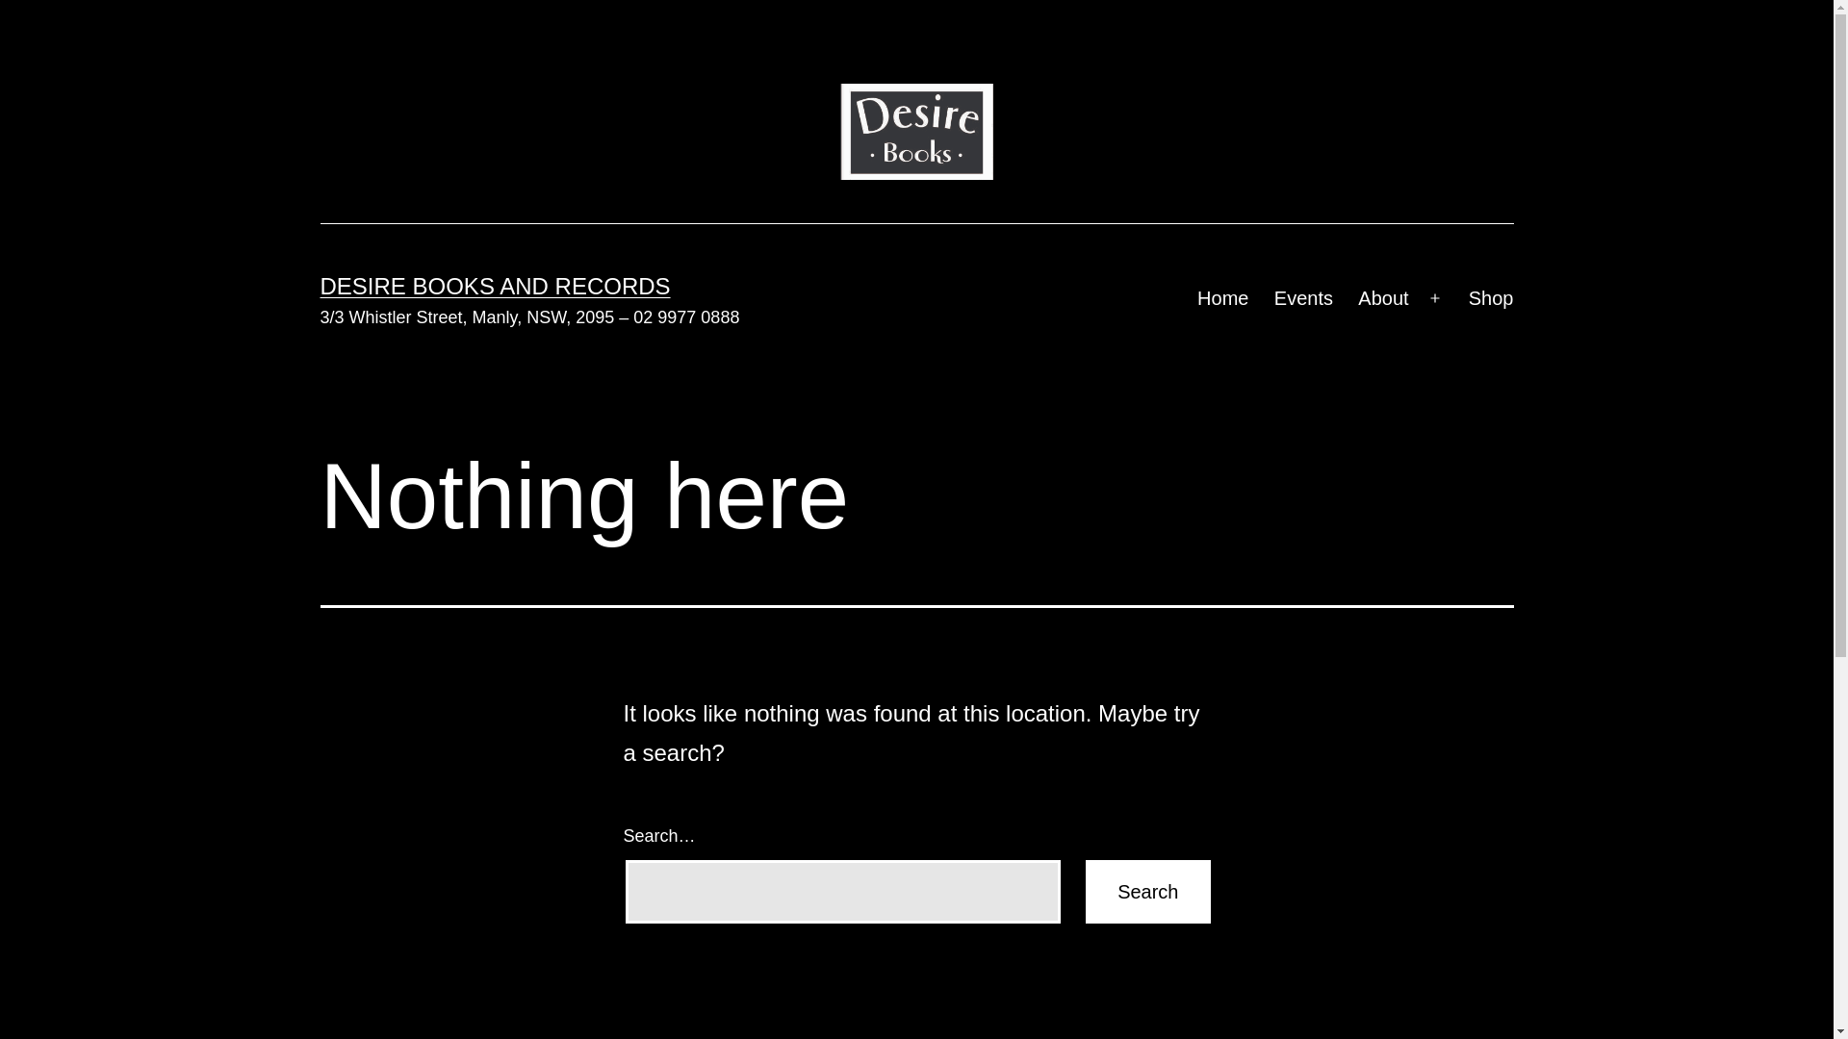 Image resolution: width=1848 pixels, height=1039 pixels. I want to click on Open menu, so click(1435, 298).